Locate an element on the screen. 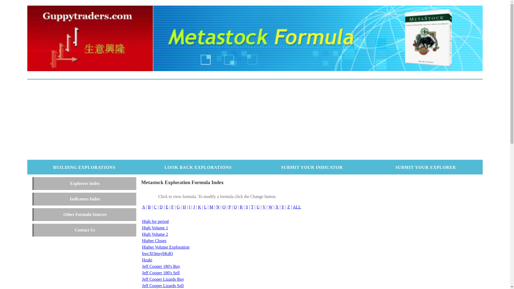  B is located at coordinates (149, 207).